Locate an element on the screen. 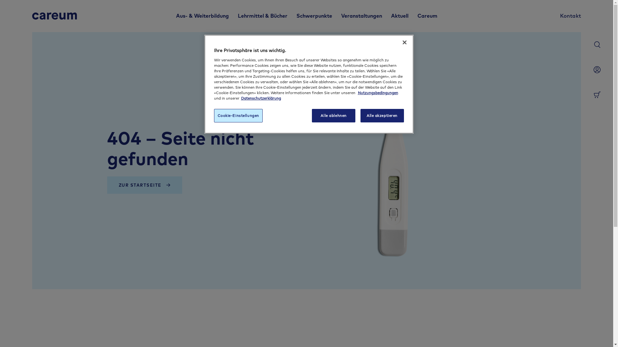  Alle akzeptieren is located at coordinates (382, 116).